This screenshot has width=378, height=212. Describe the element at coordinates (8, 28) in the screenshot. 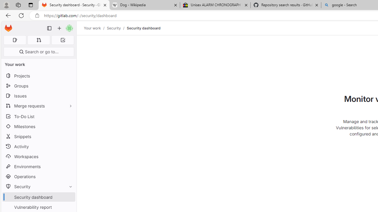

I see `Homepage` at that location.